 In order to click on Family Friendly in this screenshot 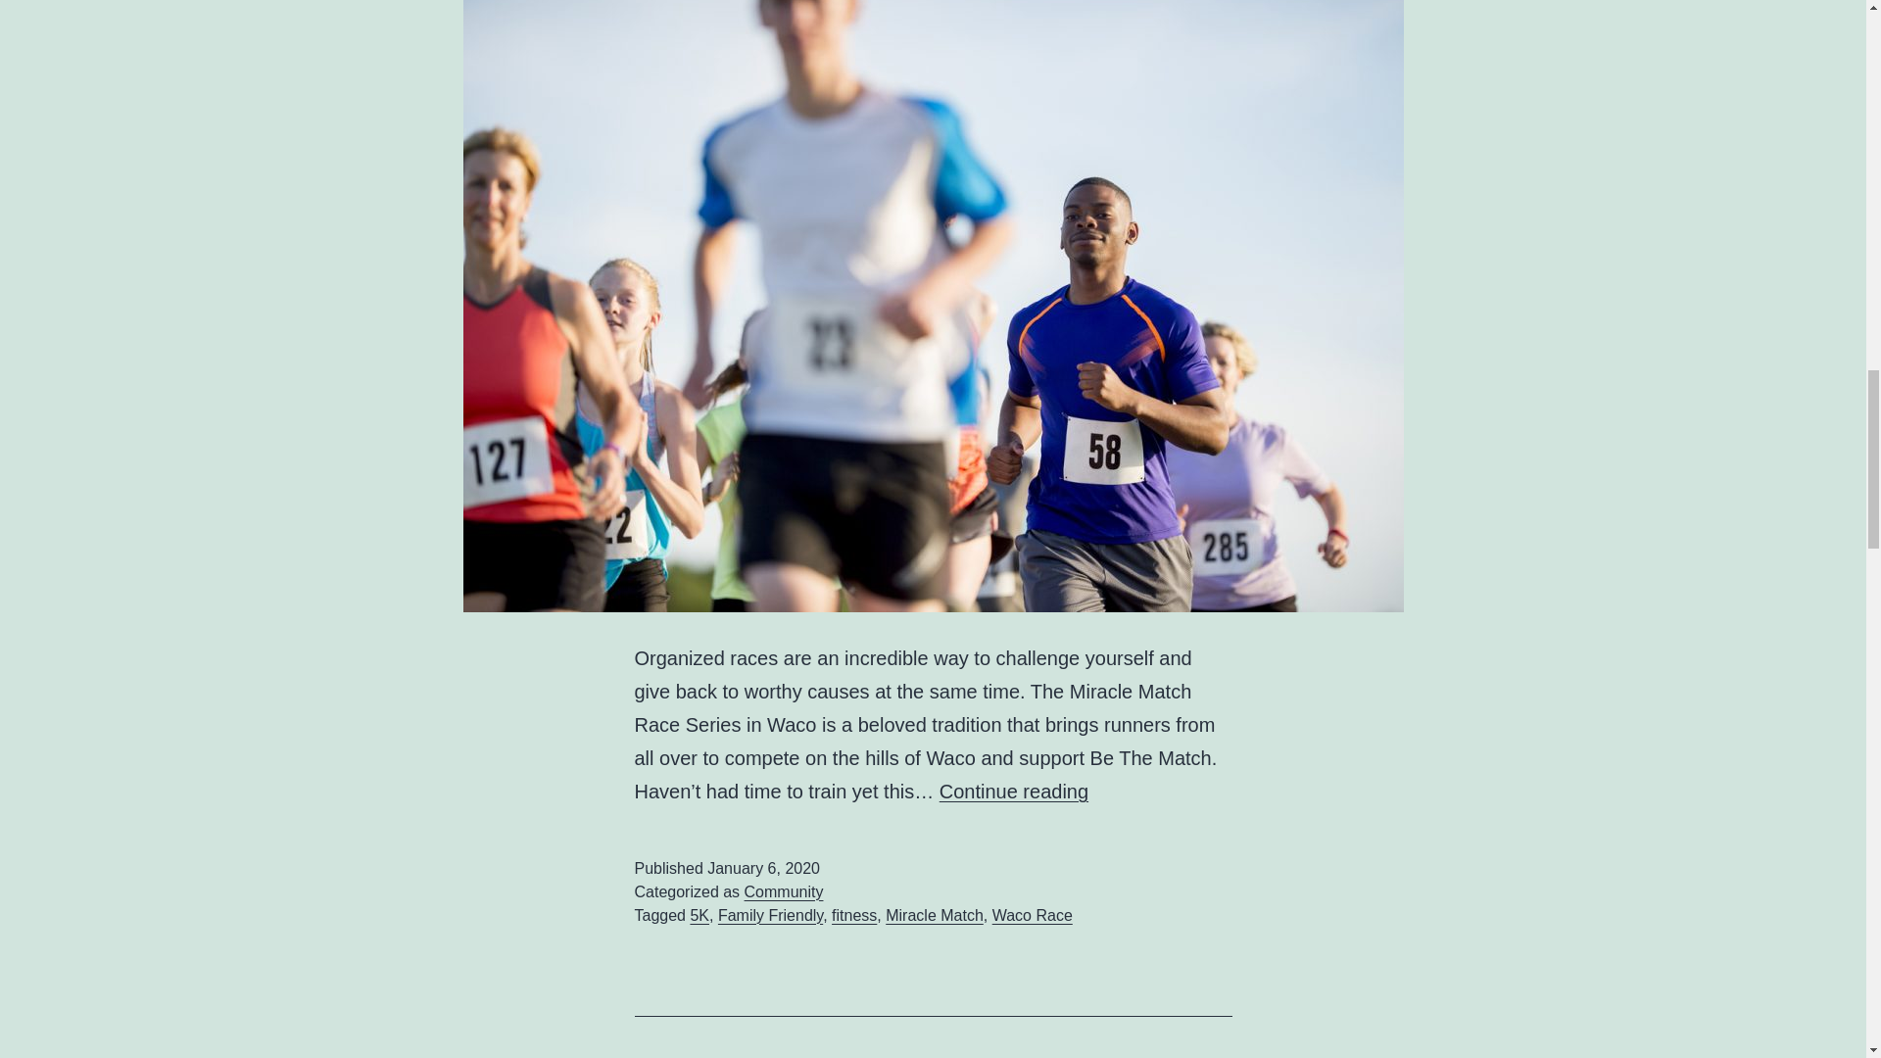, I will do `click(770, 915)`.